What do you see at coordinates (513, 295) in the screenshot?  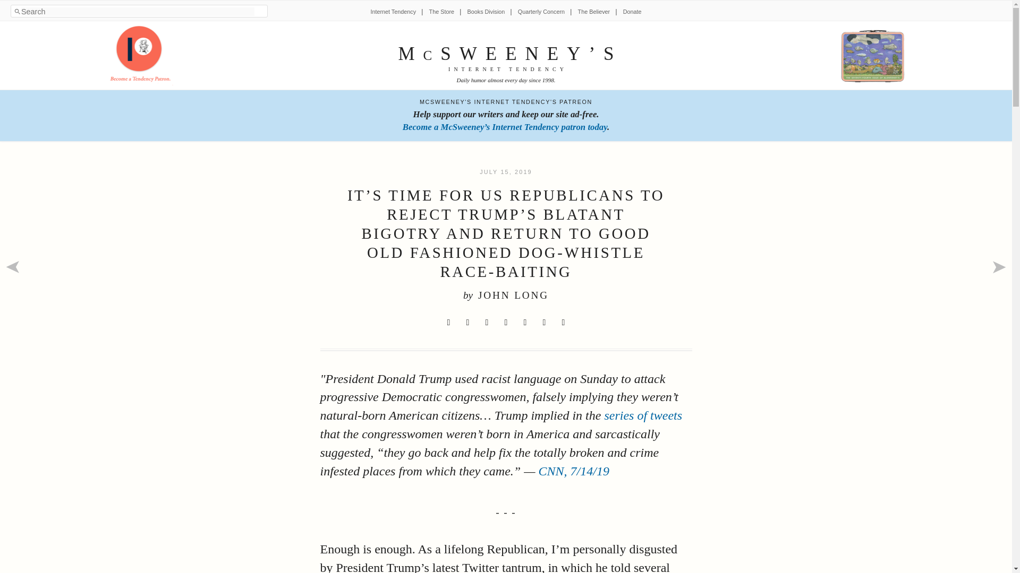 I see `JOHN LONG` at bounding box center [513, 295].